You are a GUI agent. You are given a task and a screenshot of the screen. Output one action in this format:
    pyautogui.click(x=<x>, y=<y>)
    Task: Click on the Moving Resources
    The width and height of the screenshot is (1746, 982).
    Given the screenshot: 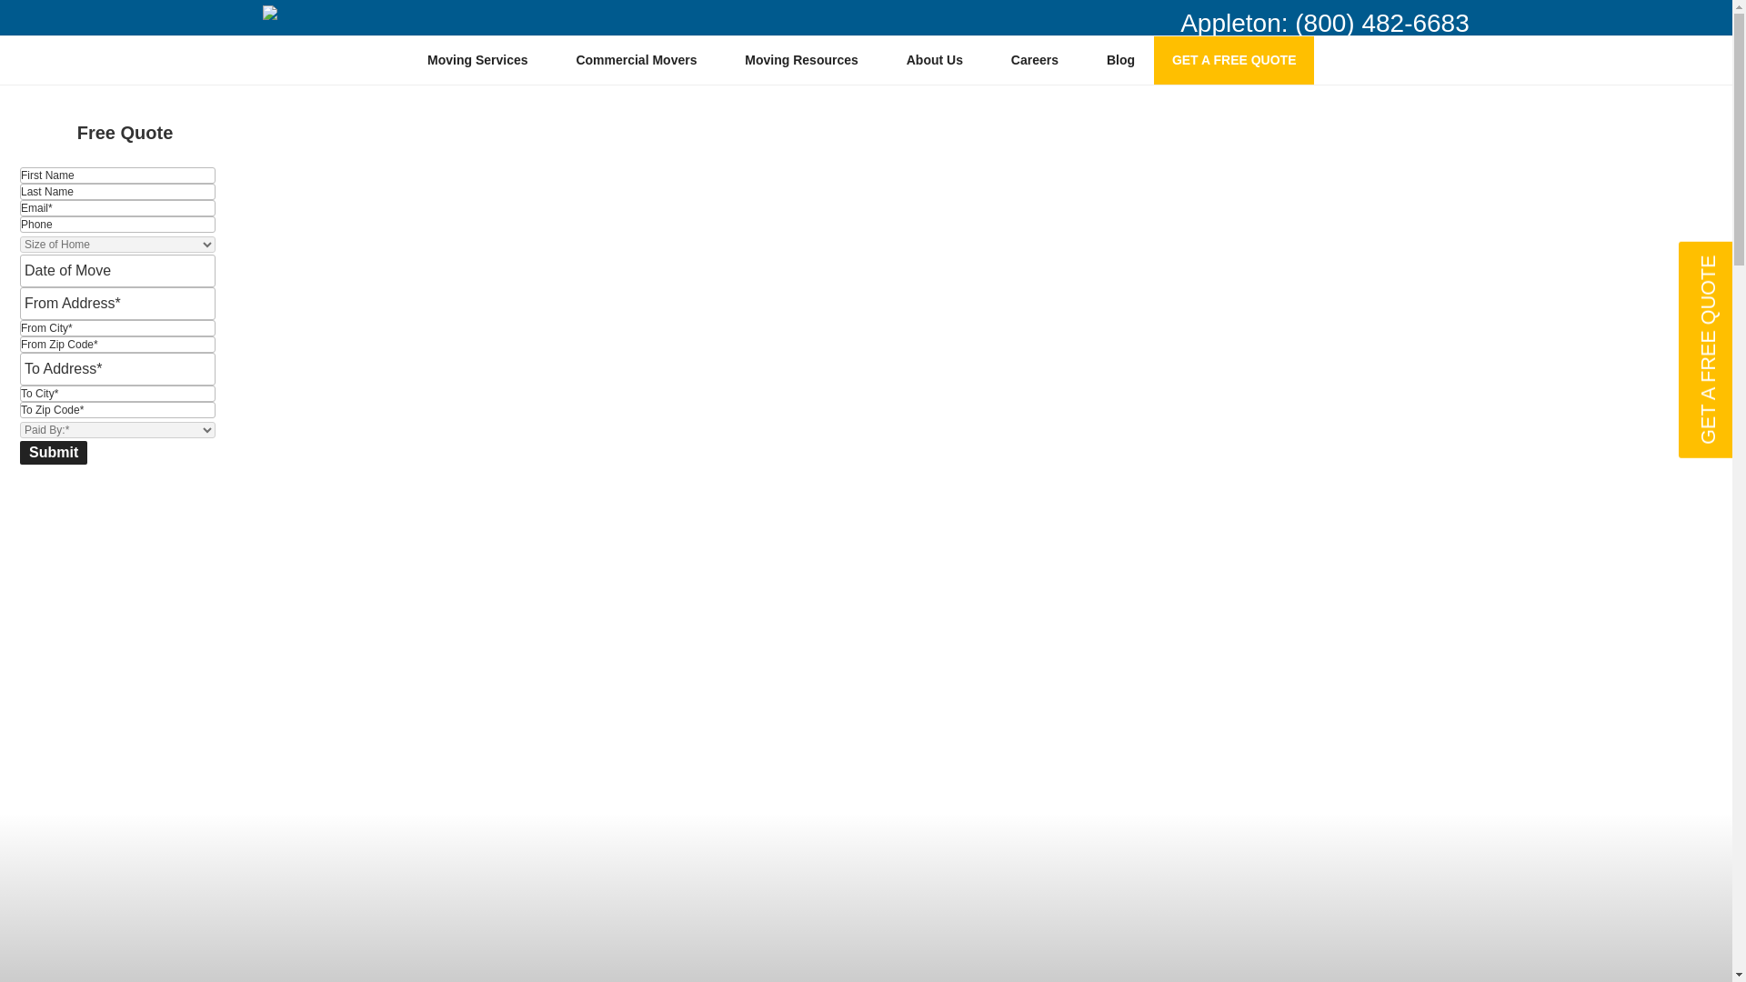 What is the action you would take?
    pyautogui.click(x=808, y=60)
    